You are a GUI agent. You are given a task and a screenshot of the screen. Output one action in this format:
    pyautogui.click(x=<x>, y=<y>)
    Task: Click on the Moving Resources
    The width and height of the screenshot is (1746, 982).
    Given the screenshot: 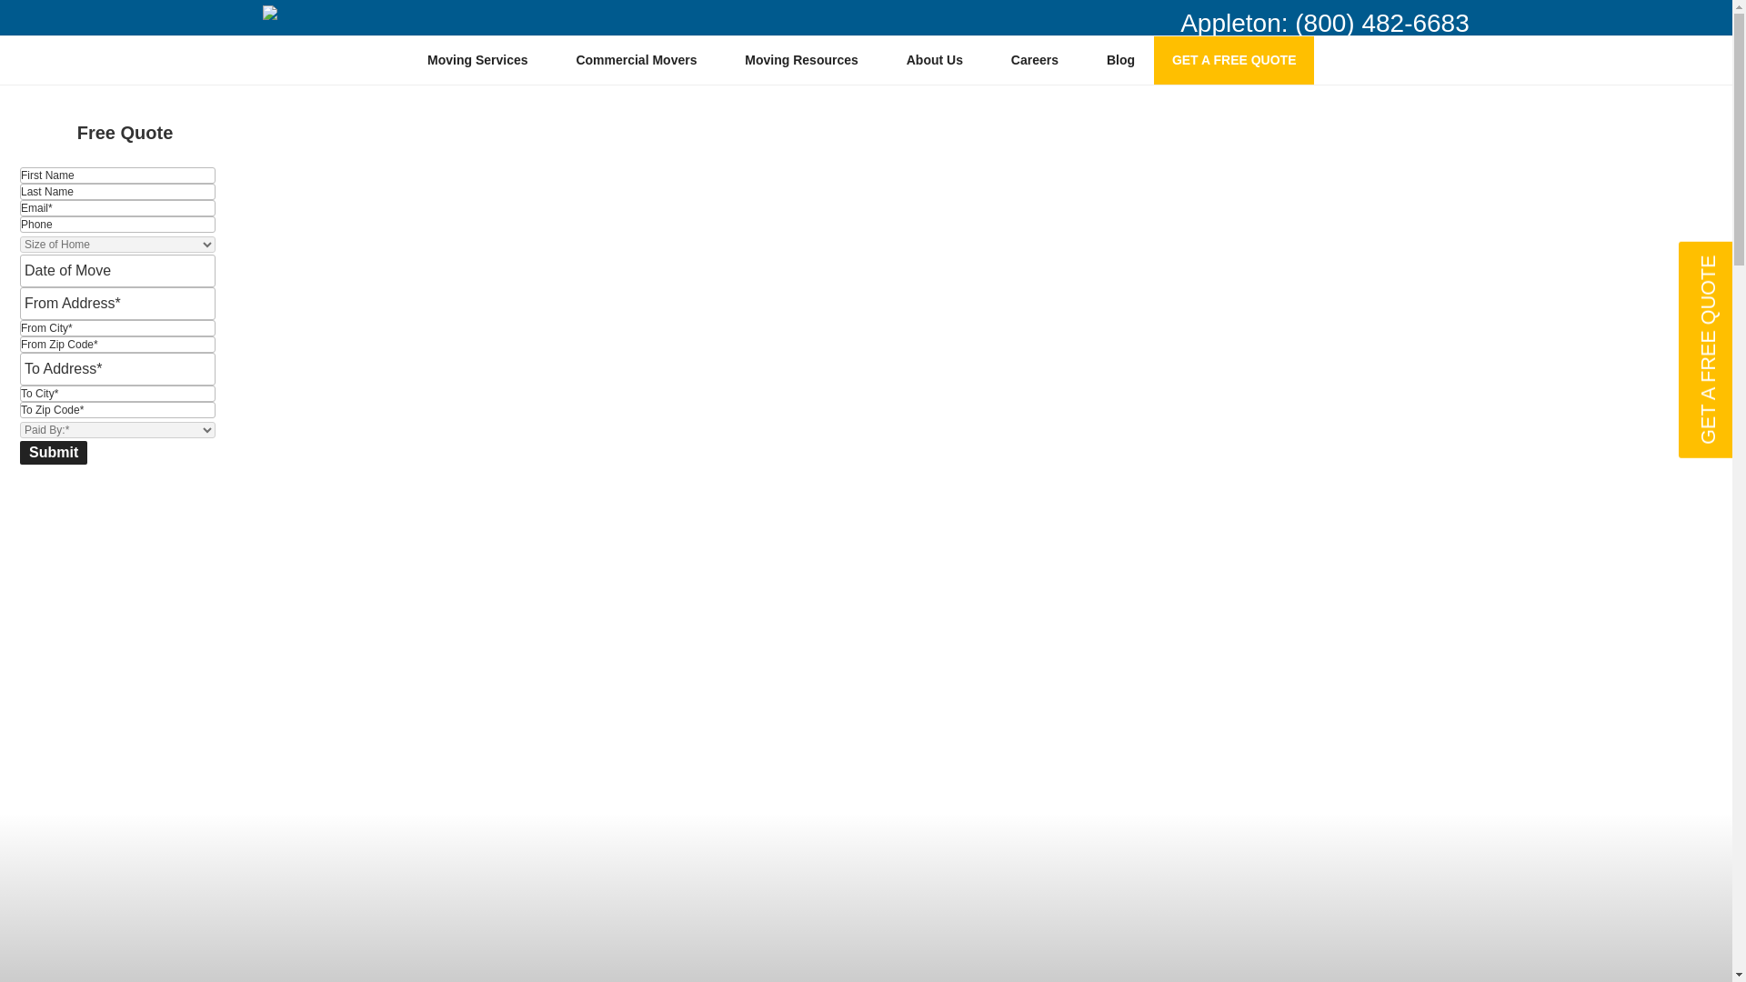 What is the action you would take?
    pyautogui.click(x=808, y=60)
    